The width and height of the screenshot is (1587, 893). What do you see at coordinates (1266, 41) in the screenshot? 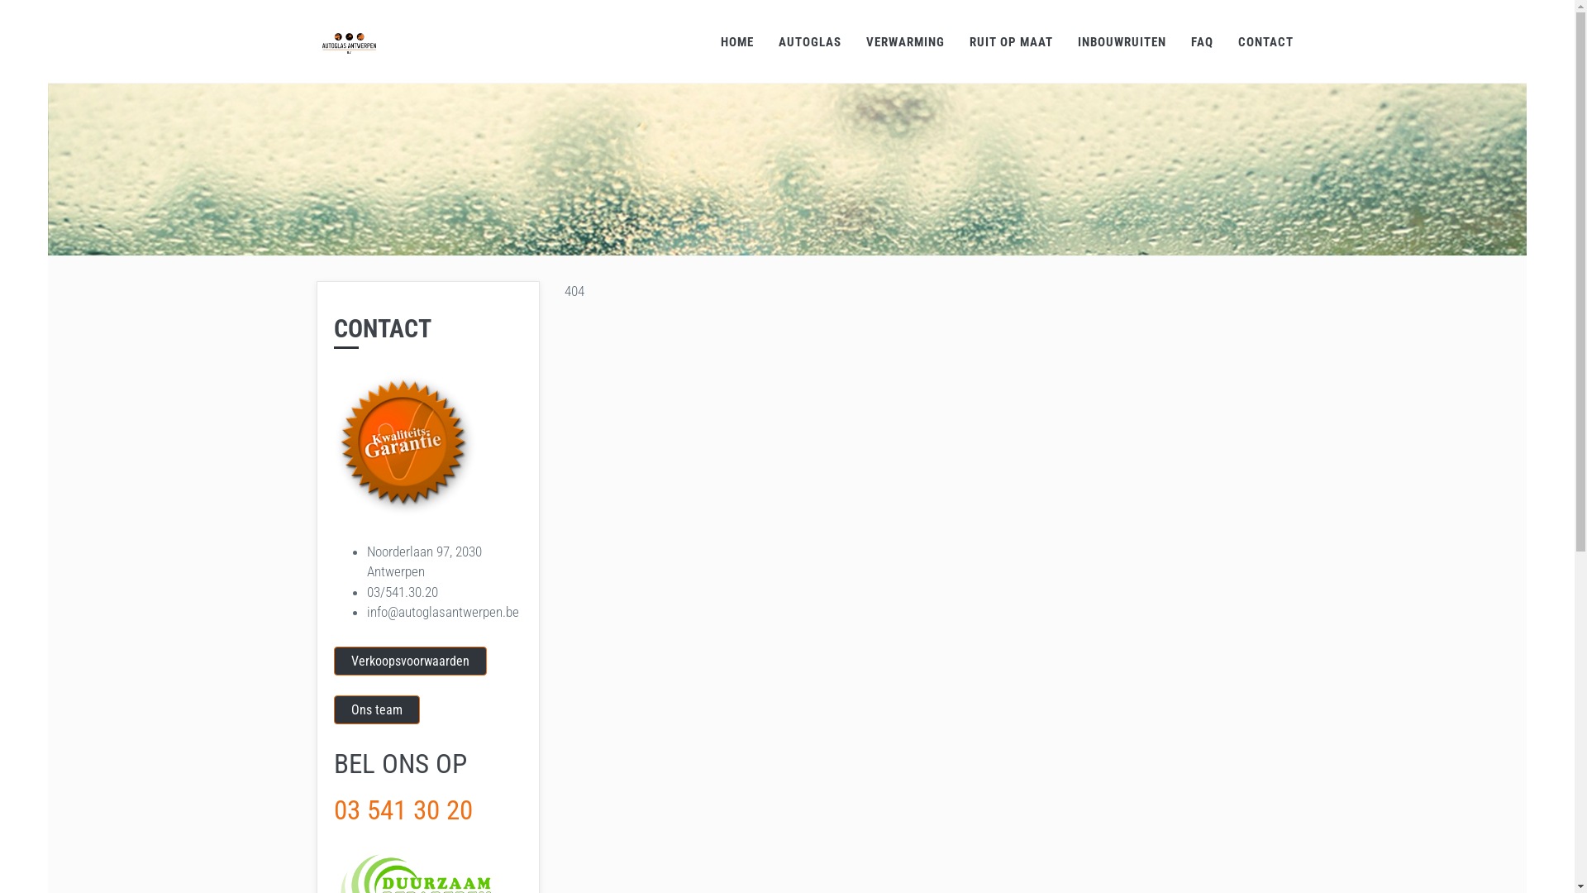
I see `CONTACT` at bounding box center [1266, 41].